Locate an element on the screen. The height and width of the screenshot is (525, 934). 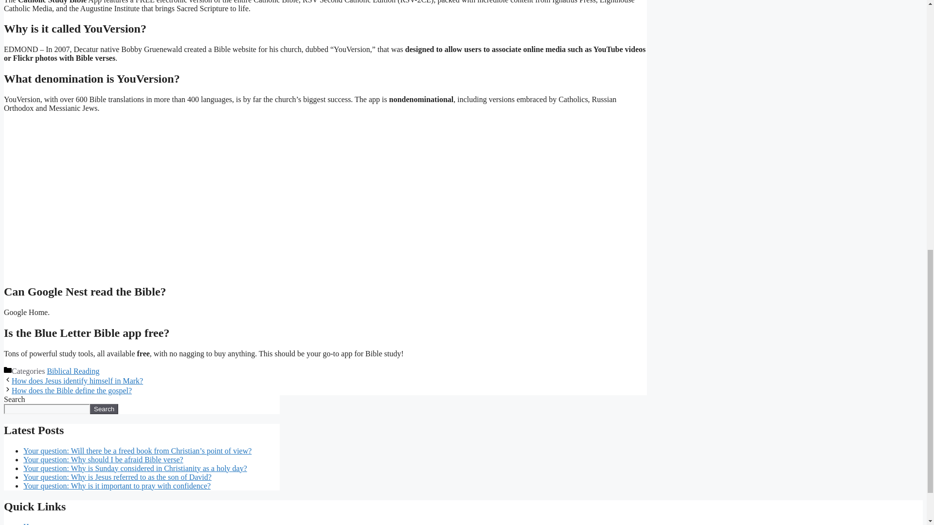
Home is located at coordinates (33, 524).